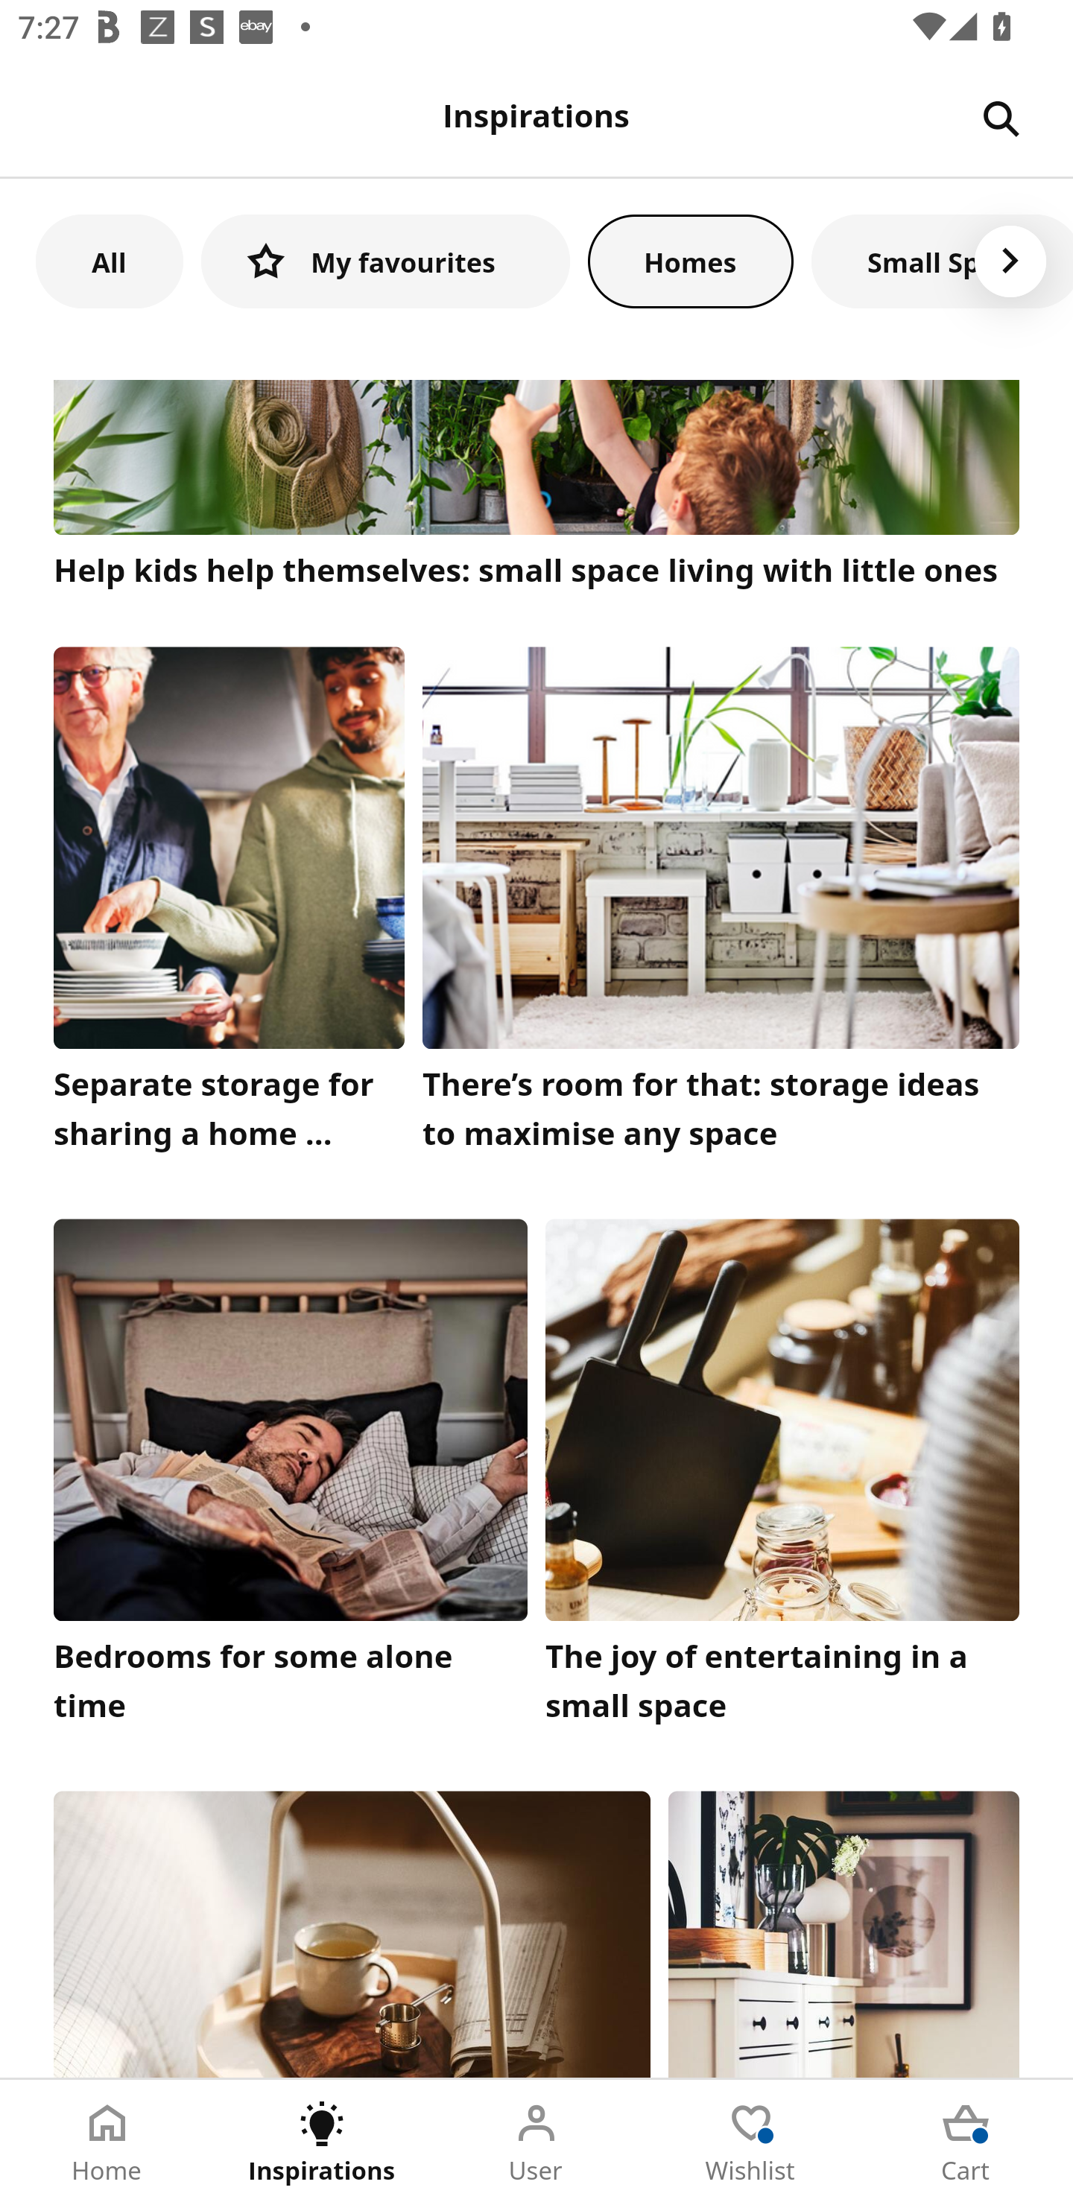  I want to click on My favourites, so click(385, 261).